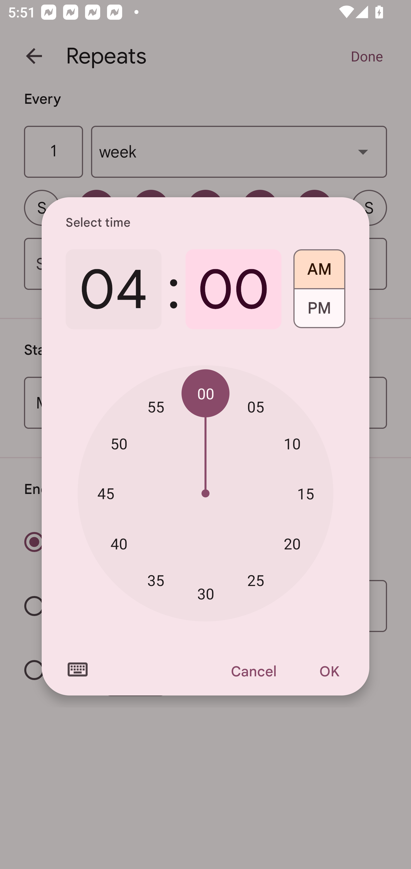 The width and height of the screenshot is (411, 869). Describe the element at coordinates (292, 444) in the screenshot. I see `10 10 minutes` at that location.